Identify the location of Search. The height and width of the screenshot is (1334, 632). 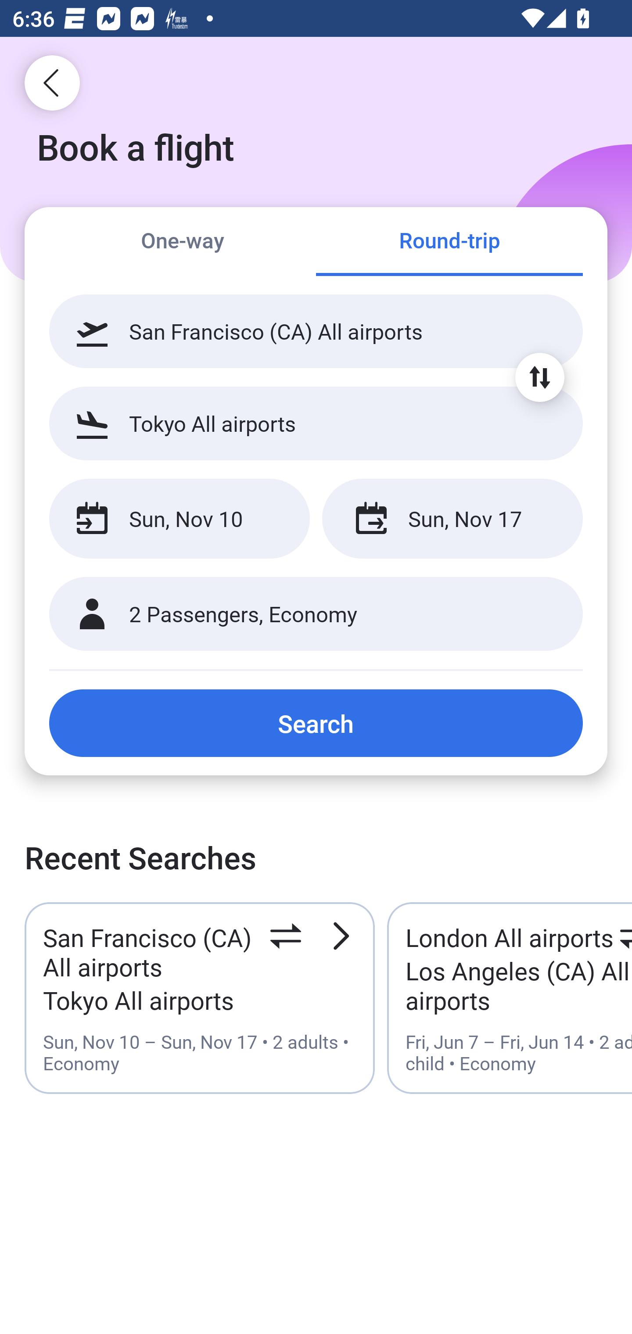
(316, 723).